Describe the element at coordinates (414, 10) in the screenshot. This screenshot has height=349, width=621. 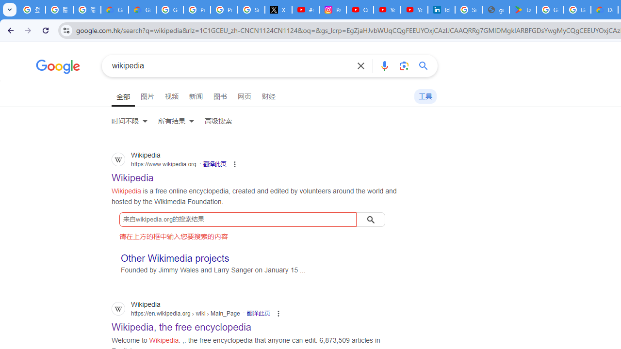
I see `YouTube Culture & Trends - YouTube Top 10, 2021` at that location.